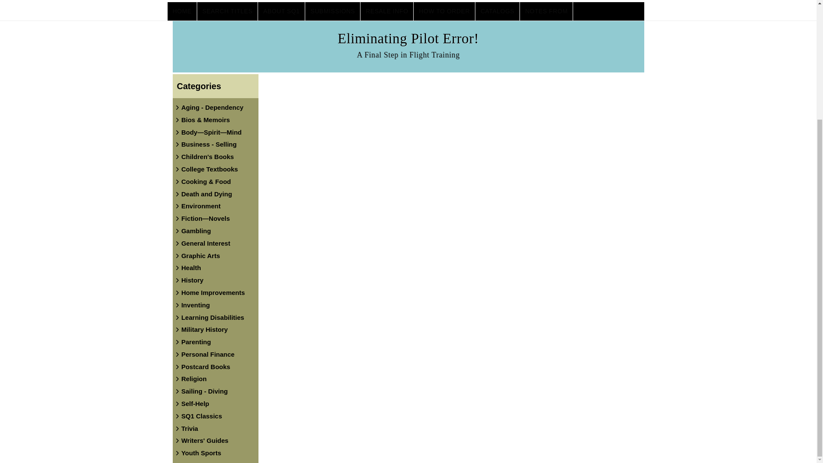  What do you see at coordinates (546, 11) in the screenshot?
I see `NOTES FROM` at bounding box center [546, 11].